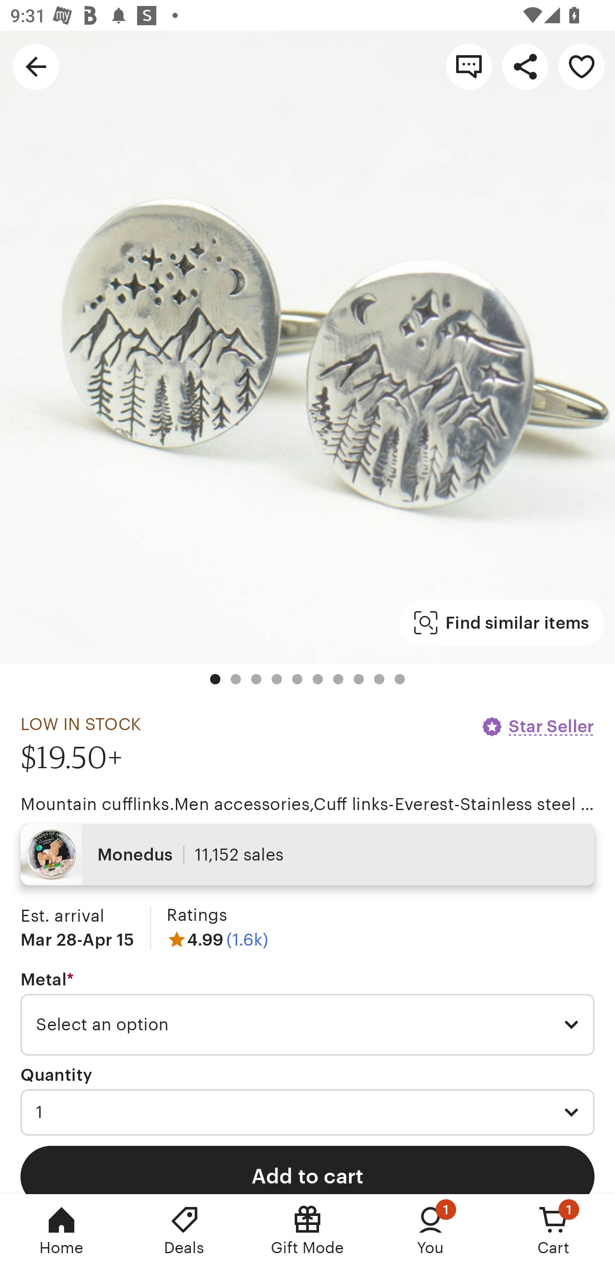 This screenshot has height=1266, width=615. I want to click on 1, so click(307, 1112).